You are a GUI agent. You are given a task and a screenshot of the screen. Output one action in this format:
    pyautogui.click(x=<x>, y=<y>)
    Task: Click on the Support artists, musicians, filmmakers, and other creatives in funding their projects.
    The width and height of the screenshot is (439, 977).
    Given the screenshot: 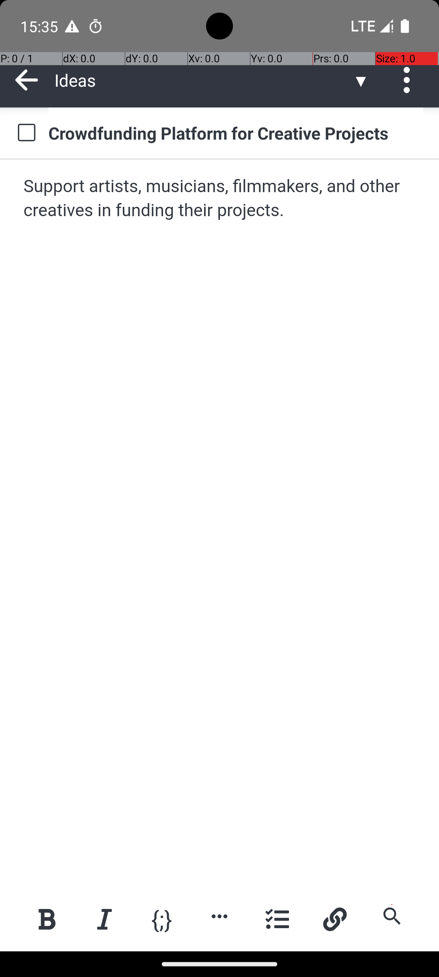 What is the action you would take?
    pyautogui.click(x=220, y=199)
    